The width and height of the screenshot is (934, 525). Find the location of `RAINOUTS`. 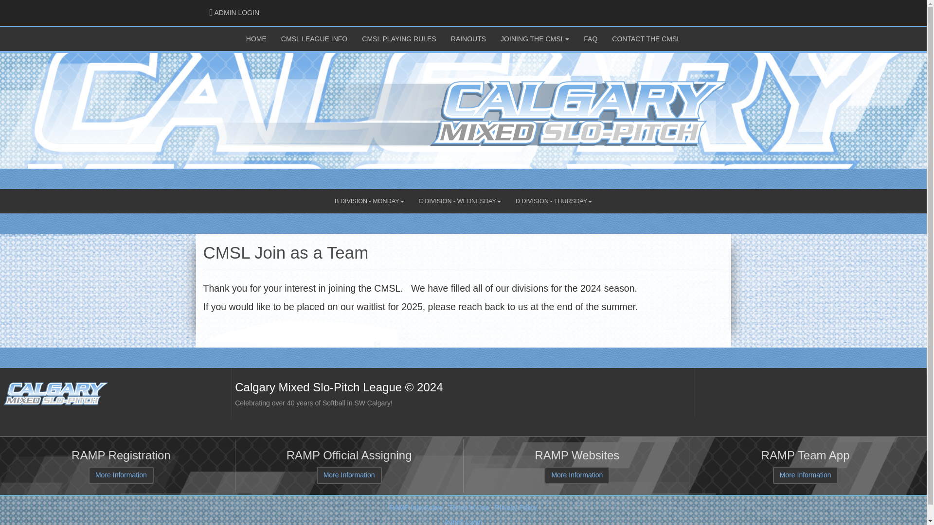

RAINOUTS is located at coordinates (370, 201).